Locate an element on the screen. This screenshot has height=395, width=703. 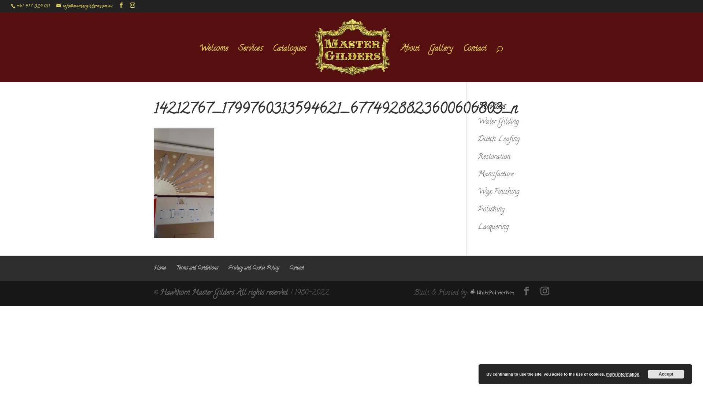
Lacquering is located at coordinates (493, 227).